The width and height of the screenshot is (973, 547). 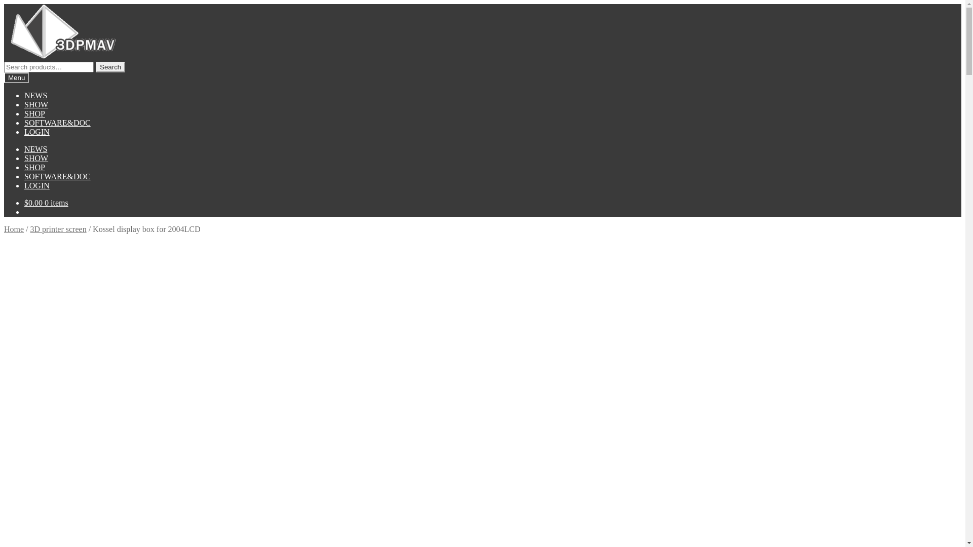 What do you see at coordinates (35, 149) in the screenshot?
I see `NEWS` at bounding box center [35, 149].